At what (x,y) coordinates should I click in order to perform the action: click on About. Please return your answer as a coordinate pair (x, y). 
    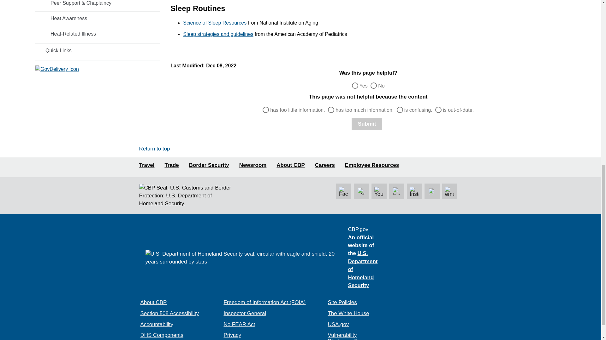
    Looking at the image, I should click on (290, 165).